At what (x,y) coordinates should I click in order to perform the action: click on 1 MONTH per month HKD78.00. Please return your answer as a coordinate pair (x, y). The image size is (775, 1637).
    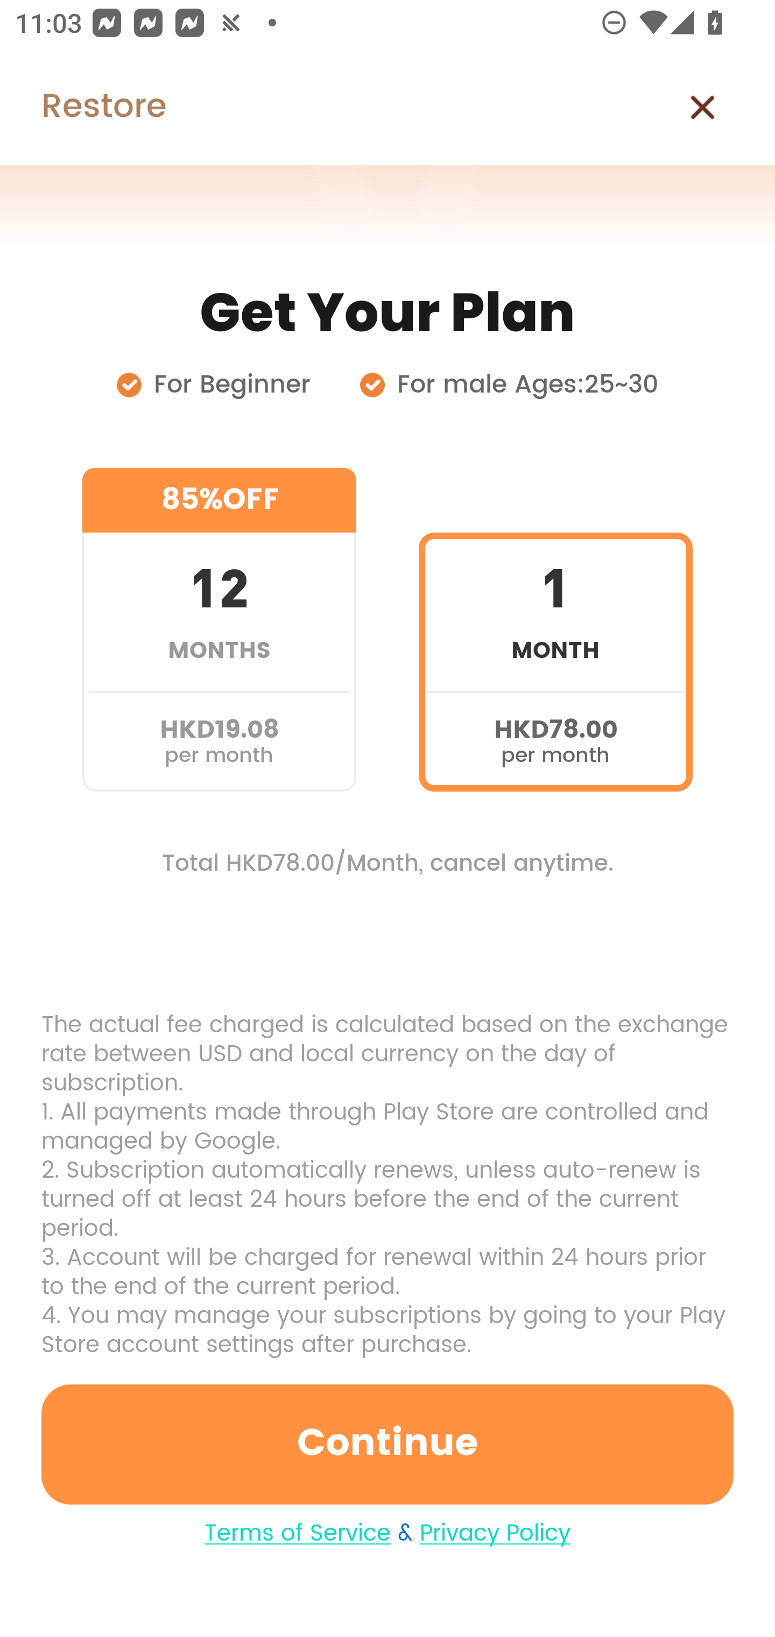
    Looking at the image, I should click on (555, 630).